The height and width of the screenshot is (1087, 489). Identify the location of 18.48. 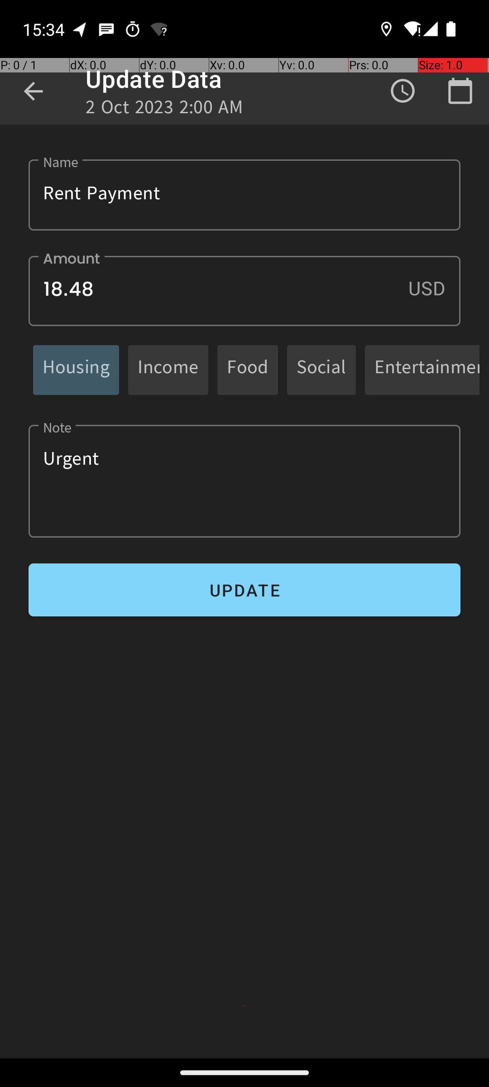
(244, 291).